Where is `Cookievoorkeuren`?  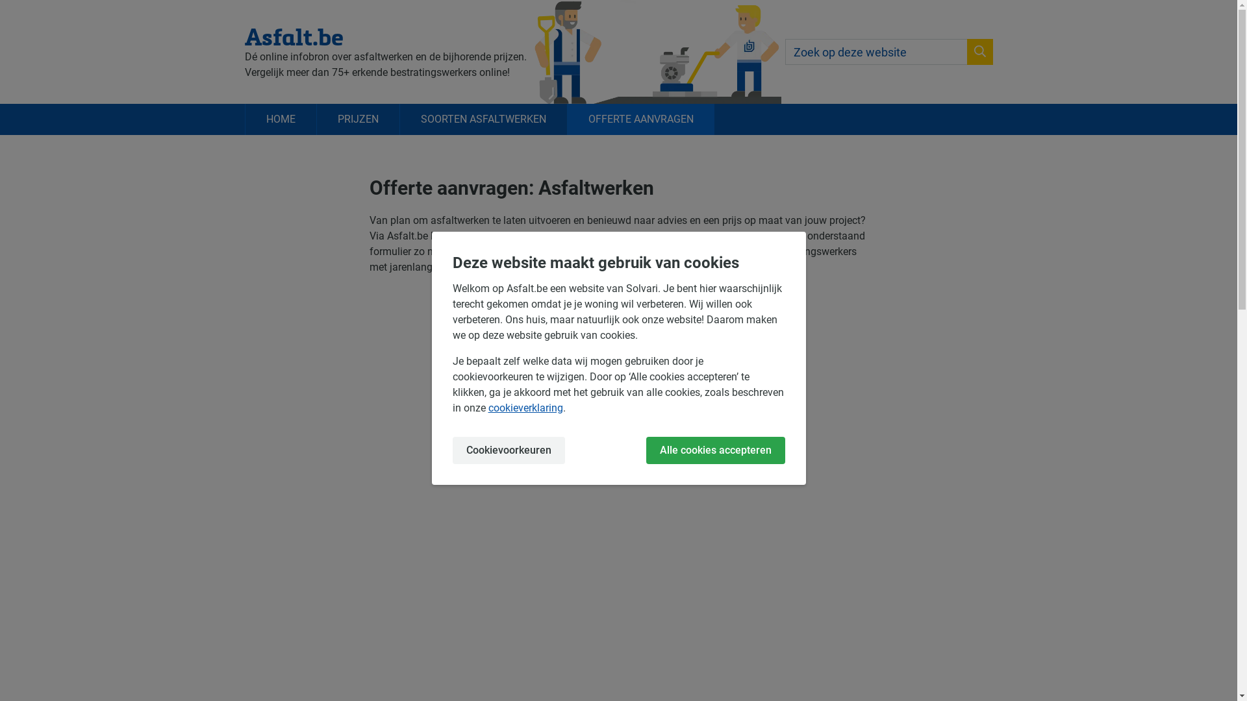 Cookievoorkeuren is located at coordinates (508, 450).